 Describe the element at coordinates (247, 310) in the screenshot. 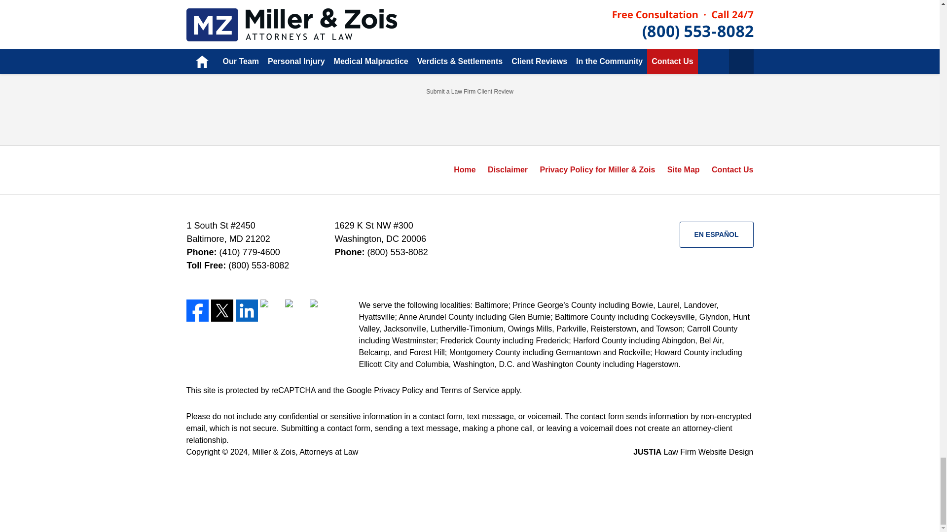

I see `LinkedIn` at that location.